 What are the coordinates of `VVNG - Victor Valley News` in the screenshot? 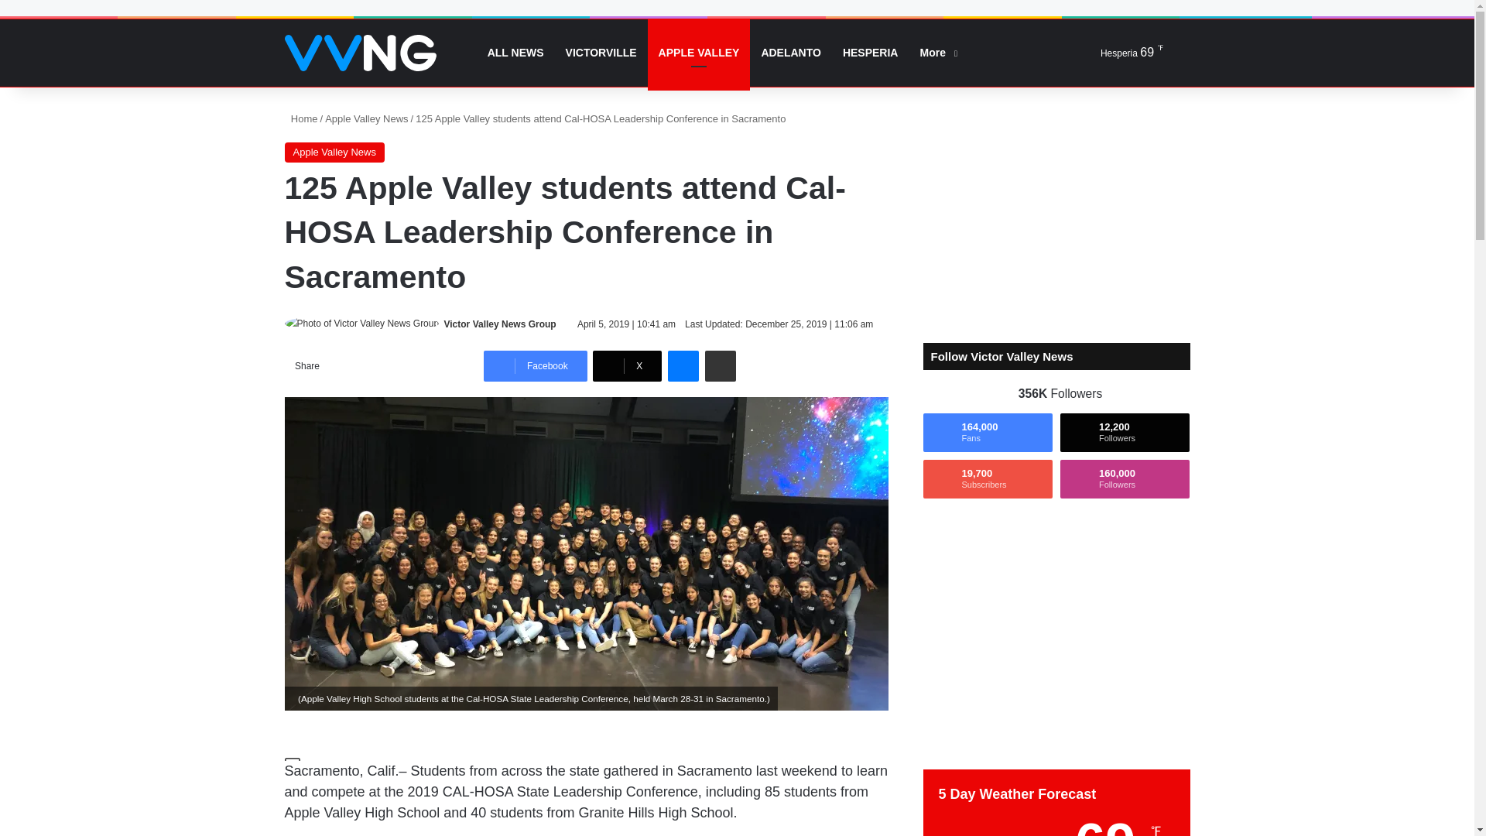 It's located at (361, 53).